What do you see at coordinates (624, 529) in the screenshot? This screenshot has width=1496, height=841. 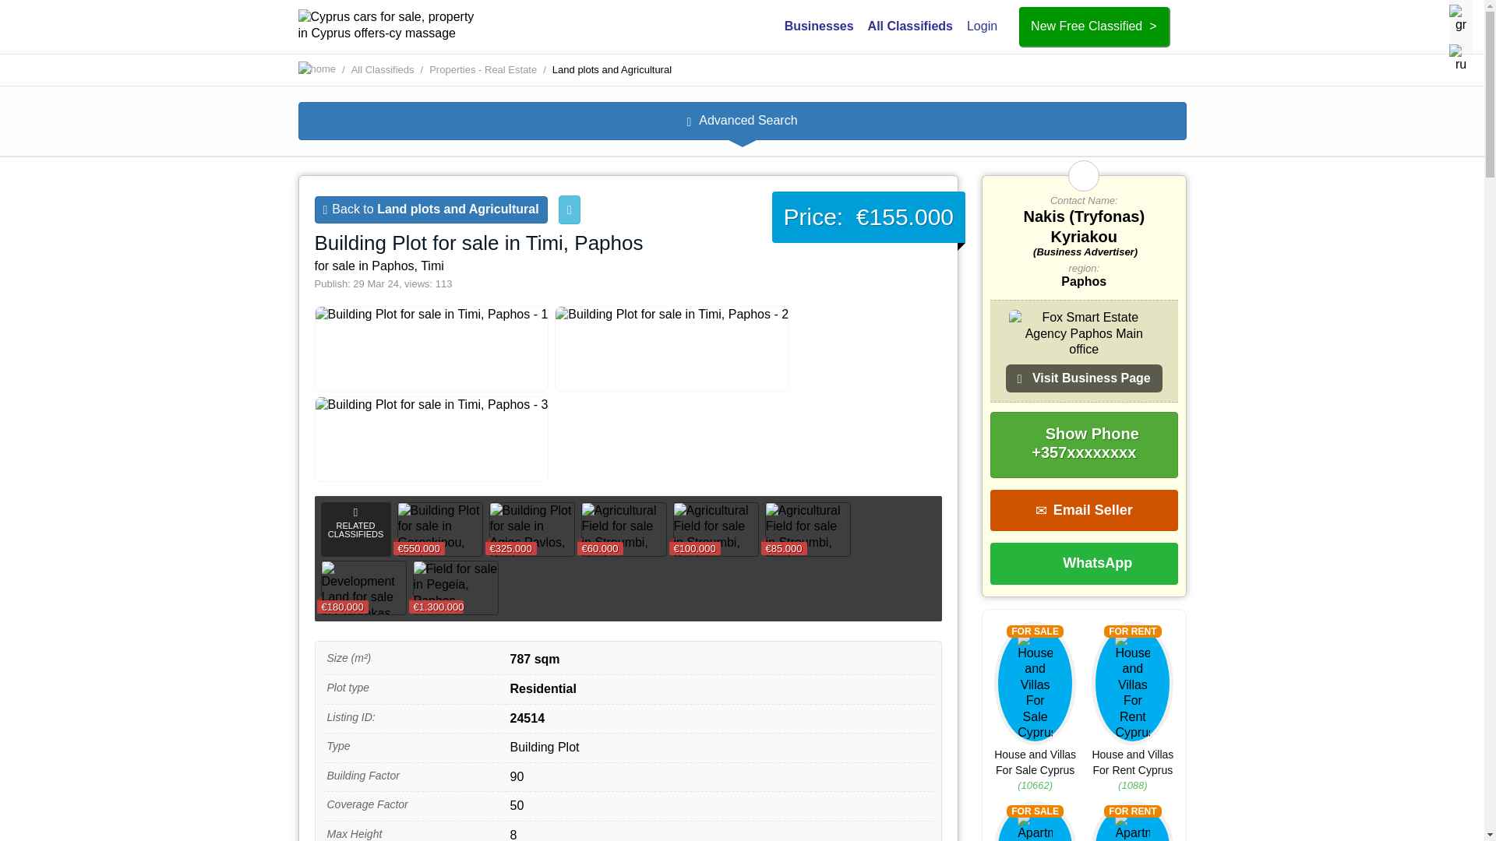 I see `Agricultural Field for sale in Stroumbi, Paphos` at bounding box center [624, 529].